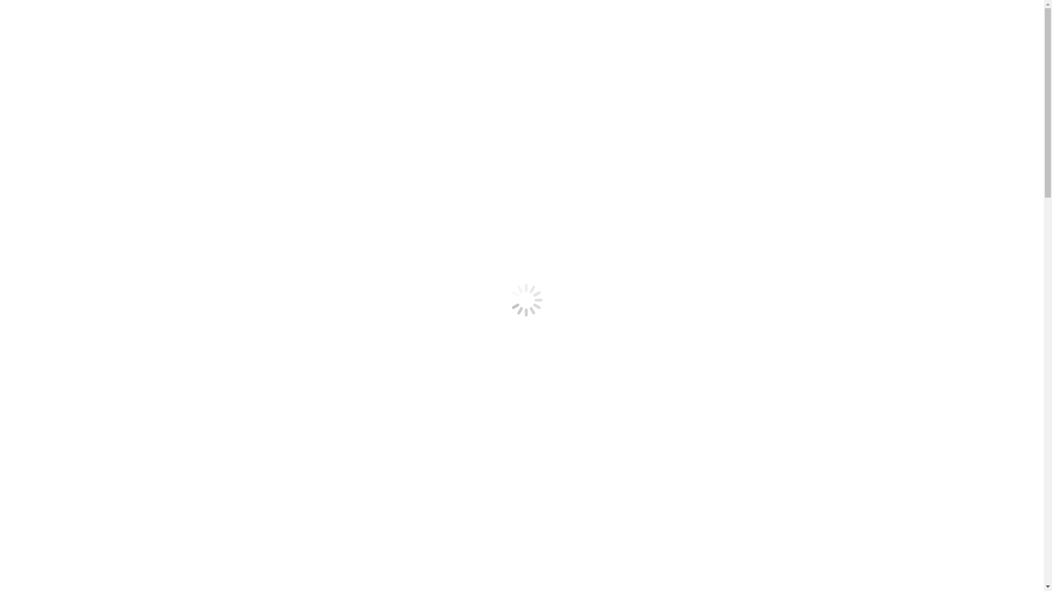 The image size is (1052, 591). What do you see at coordinates (125, 143) in the screenshot?
I see `REGIONAL SERVICES` at bounding box center [125, 143].